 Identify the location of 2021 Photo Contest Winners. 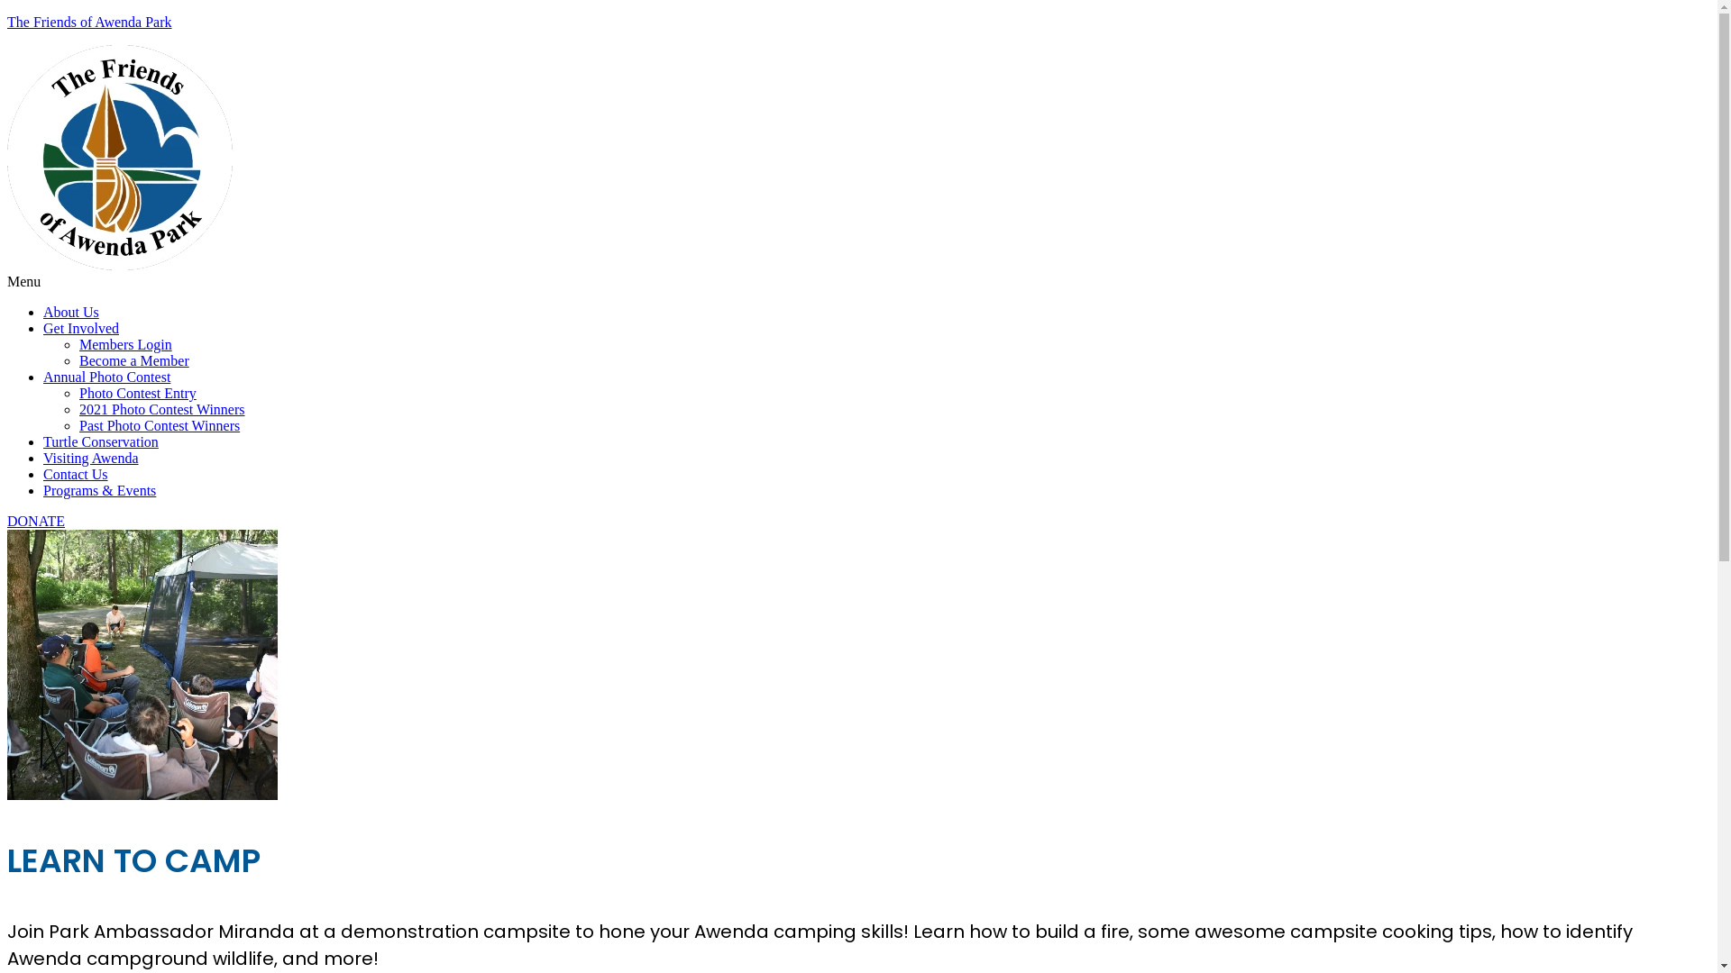
(162, 409).